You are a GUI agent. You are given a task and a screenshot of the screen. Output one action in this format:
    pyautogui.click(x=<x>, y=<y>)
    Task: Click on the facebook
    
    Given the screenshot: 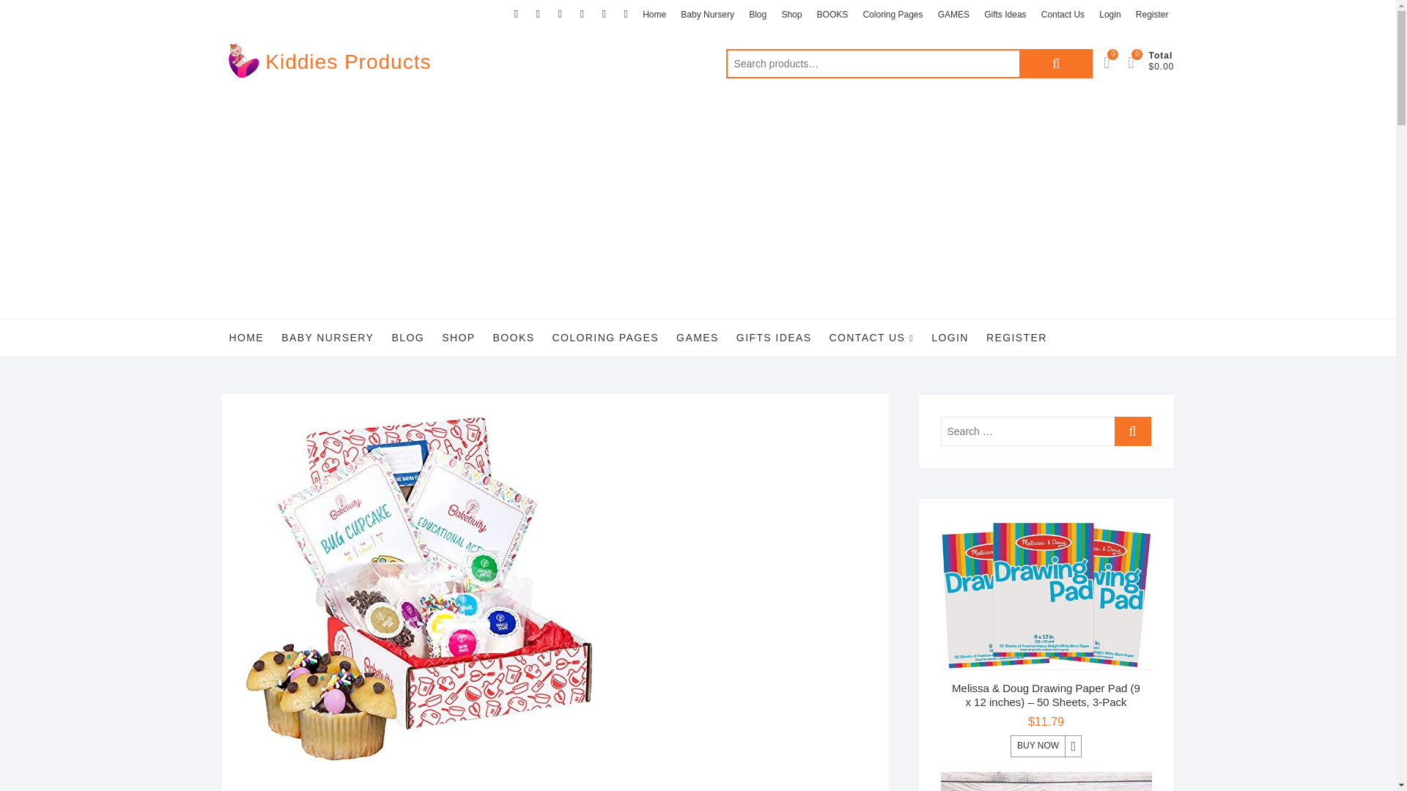 What is the action you would take?
    pyautogui.click(x=516, y=14)
    